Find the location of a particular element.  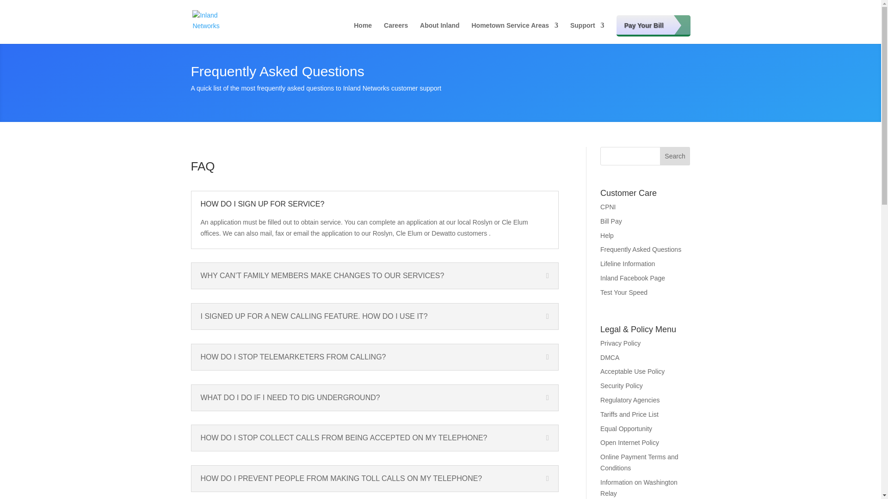

Search is located at coordinates (675, 156).